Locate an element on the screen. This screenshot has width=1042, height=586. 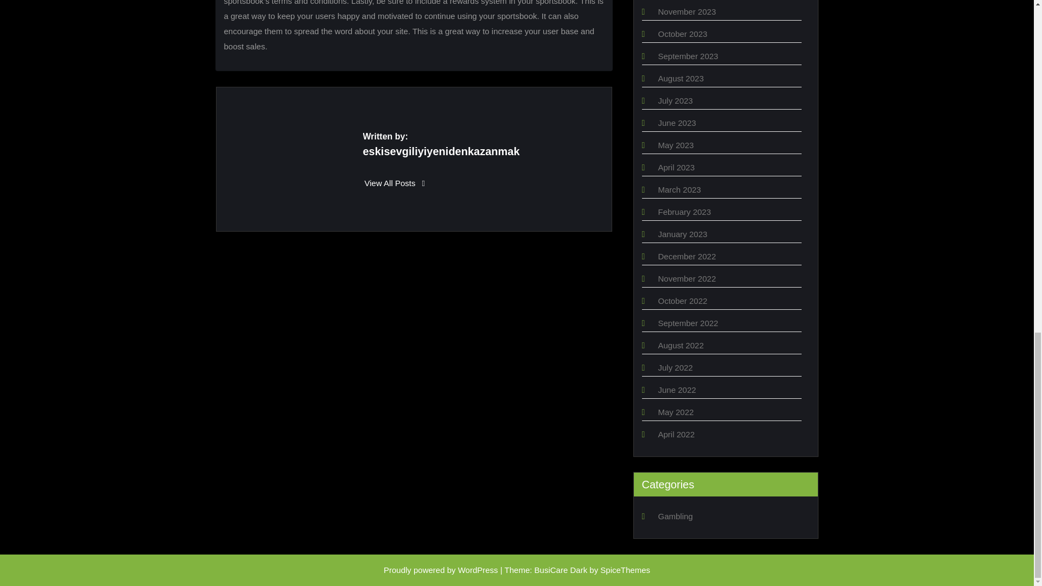
May 2022 is located at coordinates (675, 411).